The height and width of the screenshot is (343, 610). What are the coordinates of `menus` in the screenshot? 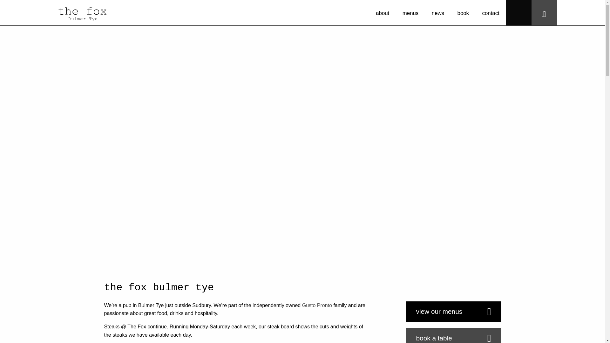 It's located at (410, 13).